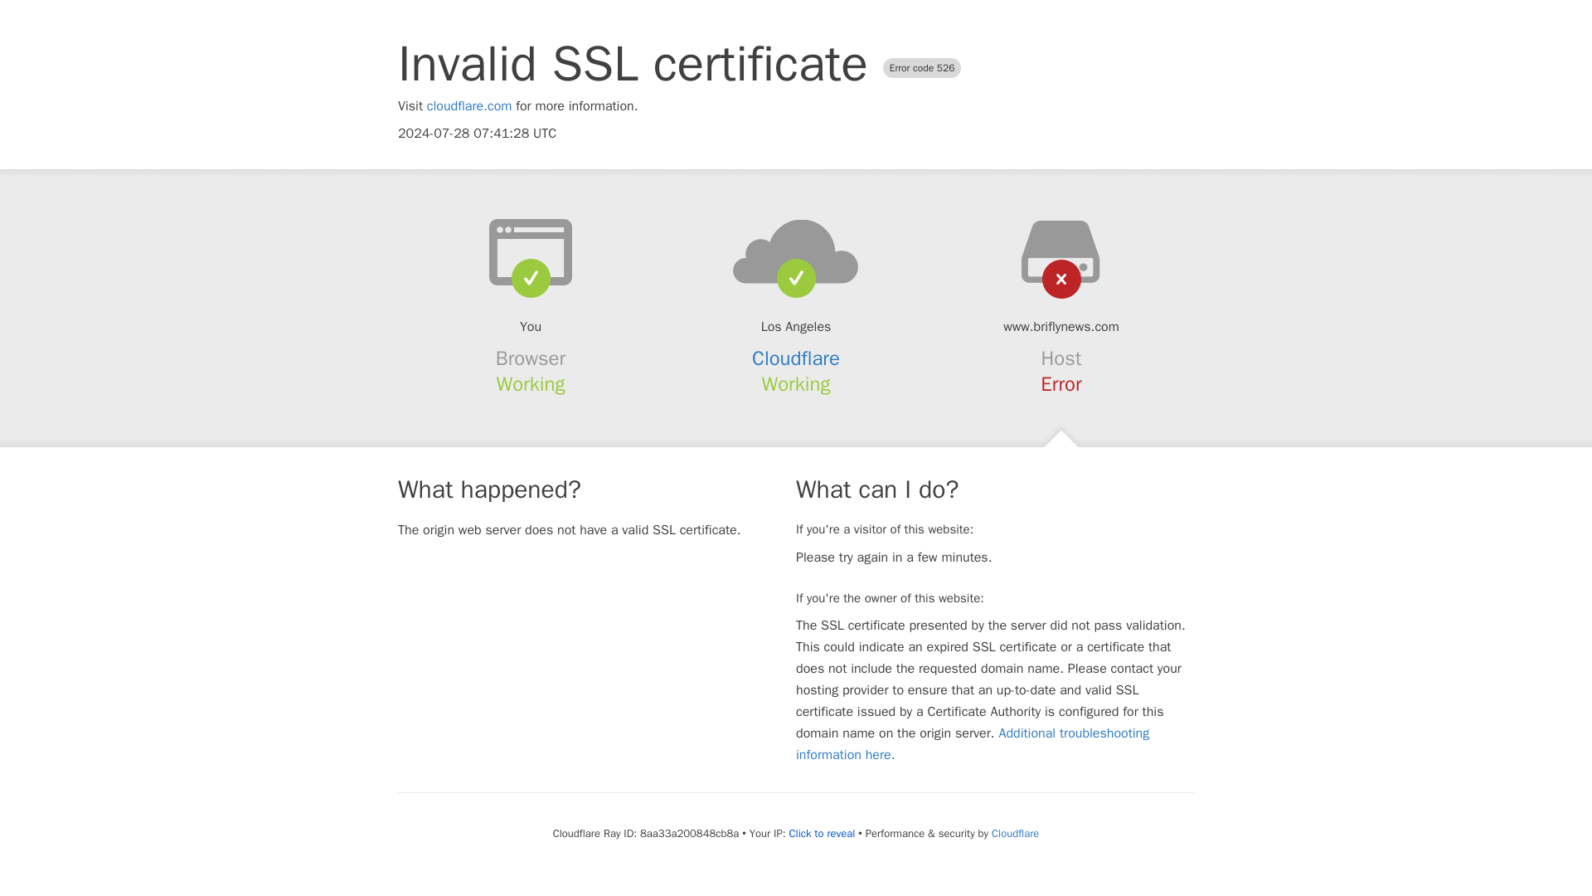  What do you see at coordinates (821, 833) in the screenshot?
I see `Click to reveal` at bounding box center [821, 833].